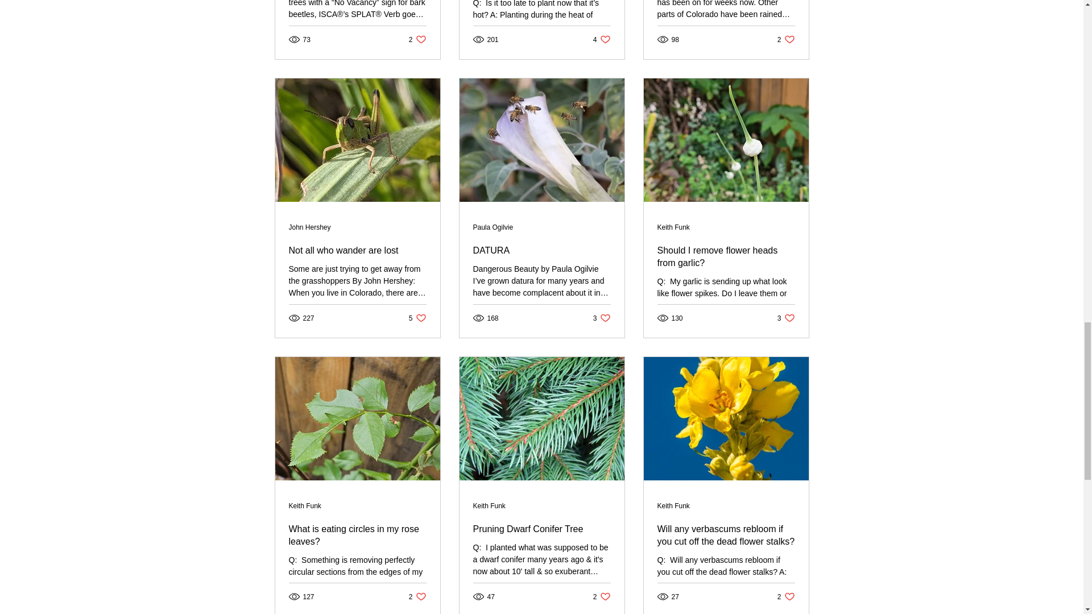  Describe the element at coordinates (786, 39) in the screenshot. I see `Not all who wander are lost` at that location.